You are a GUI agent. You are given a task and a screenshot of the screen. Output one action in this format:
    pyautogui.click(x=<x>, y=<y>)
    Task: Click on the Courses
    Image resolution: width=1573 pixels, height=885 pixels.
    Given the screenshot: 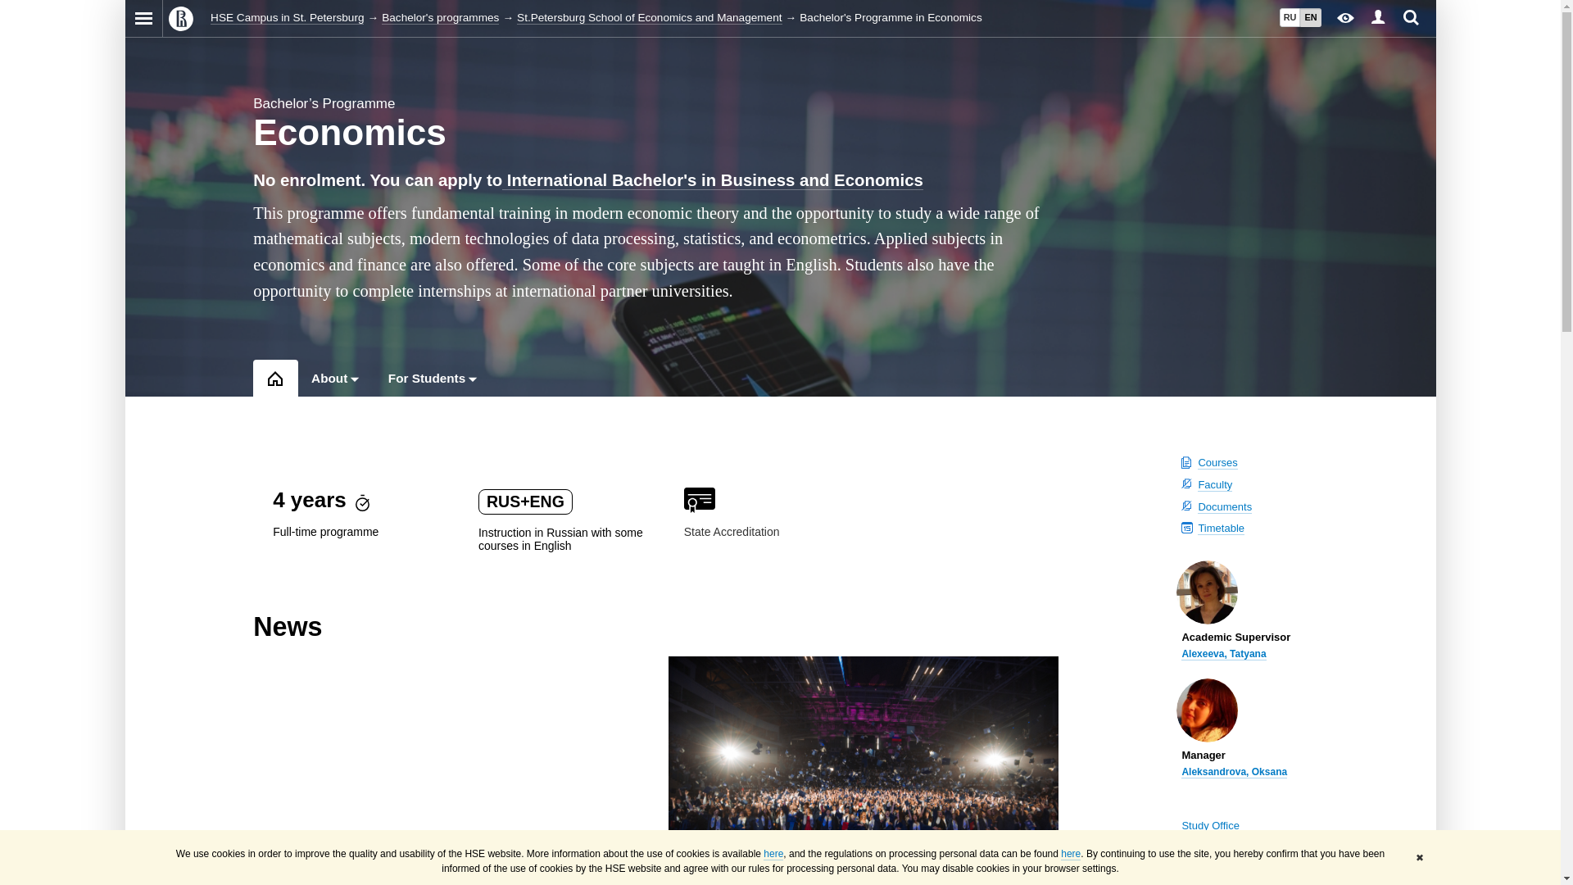 What is the action you would take?
    pyautogui.click(x=1217, y=463)
    